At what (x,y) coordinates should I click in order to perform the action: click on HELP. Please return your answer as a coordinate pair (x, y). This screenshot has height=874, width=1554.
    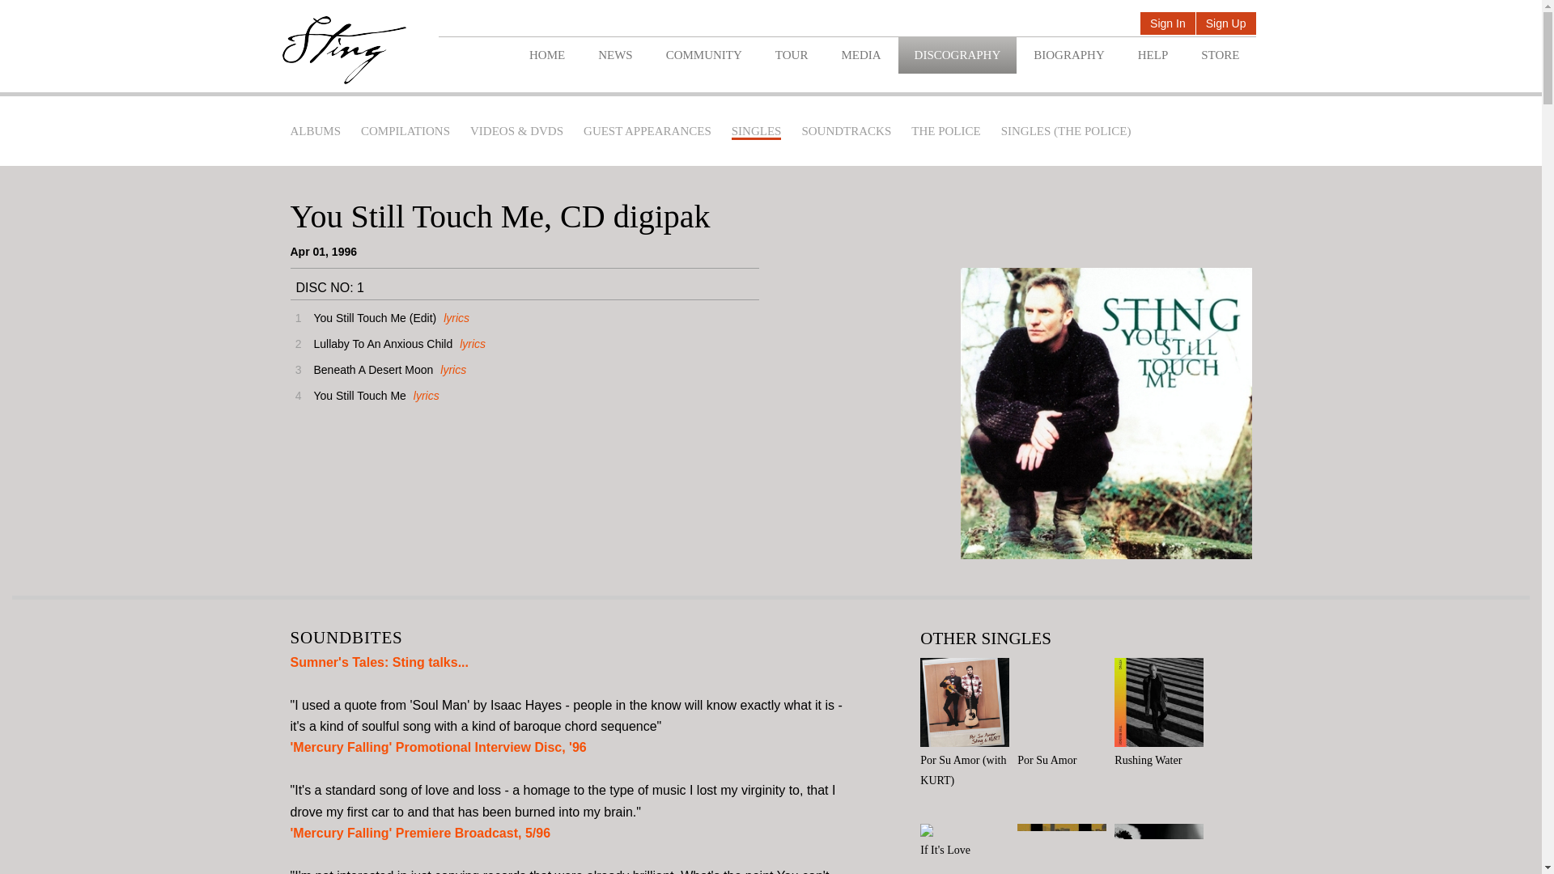
    Looking at the image, I should click on (1153, 55).